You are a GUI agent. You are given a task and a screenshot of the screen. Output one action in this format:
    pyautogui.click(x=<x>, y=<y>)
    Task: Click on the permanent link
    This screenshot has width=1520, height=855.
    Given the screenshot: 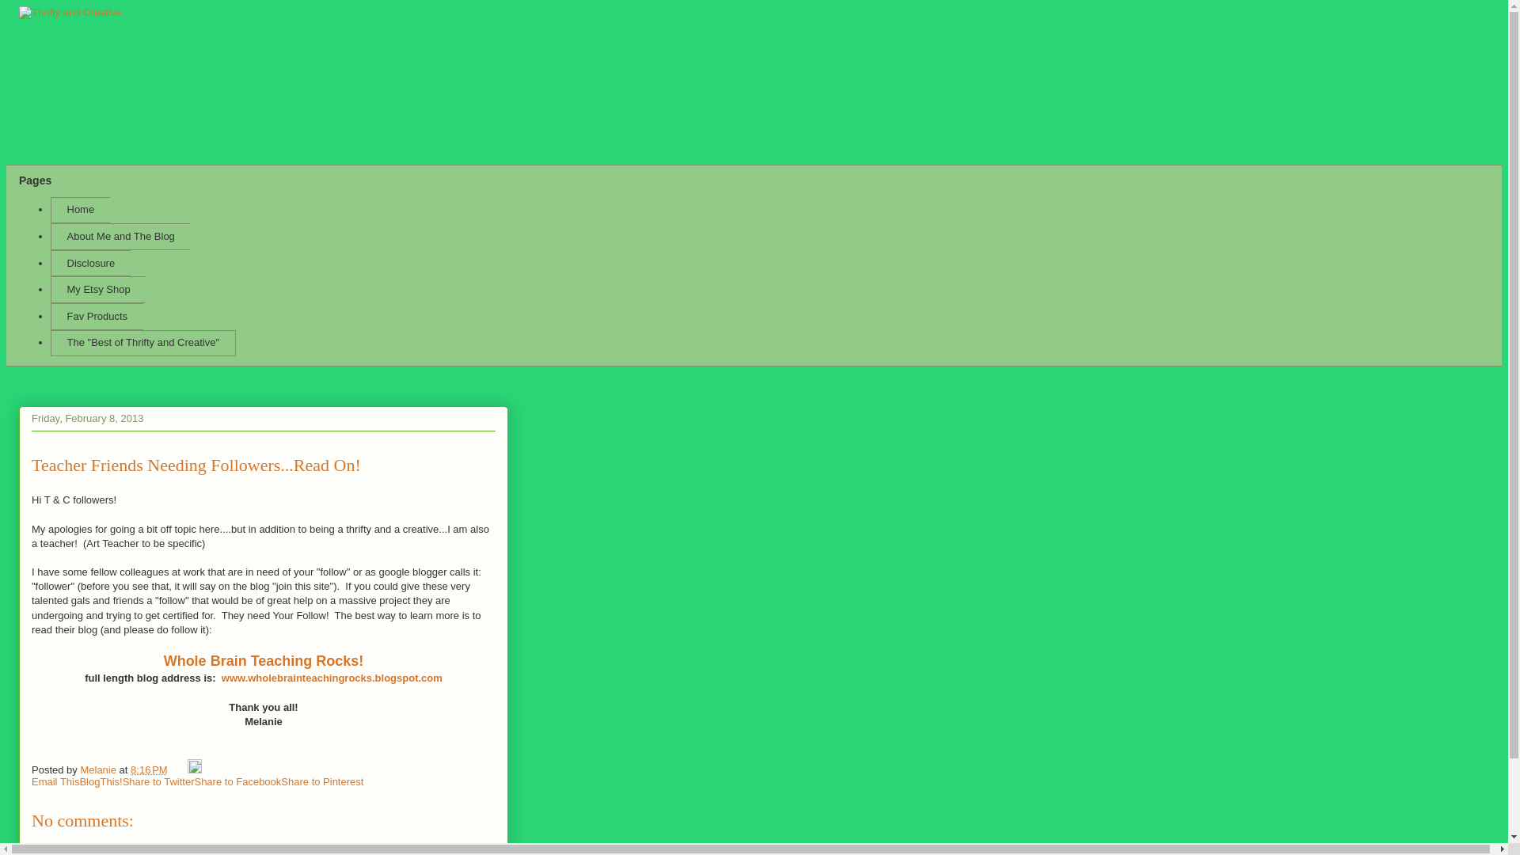 What is the action you would take?
    pyautogui.click(x=149, y=769)
    